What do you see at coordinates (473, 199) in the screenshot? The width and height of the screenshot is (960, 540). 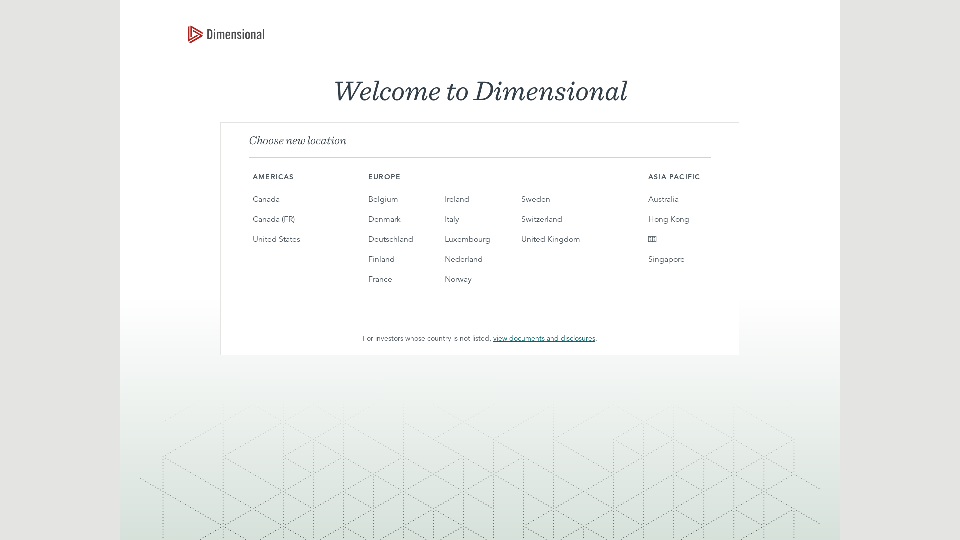 I see `Ireland` at bounding box center [473, 199].